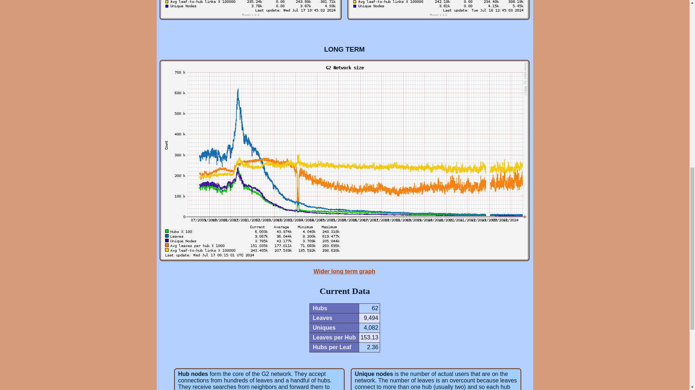 This screenshot has height=390, width=695. What do you see at coordinates (344, 272) in the screenshot?
I see `Wider long term graph` at bounding box center [344, 272].